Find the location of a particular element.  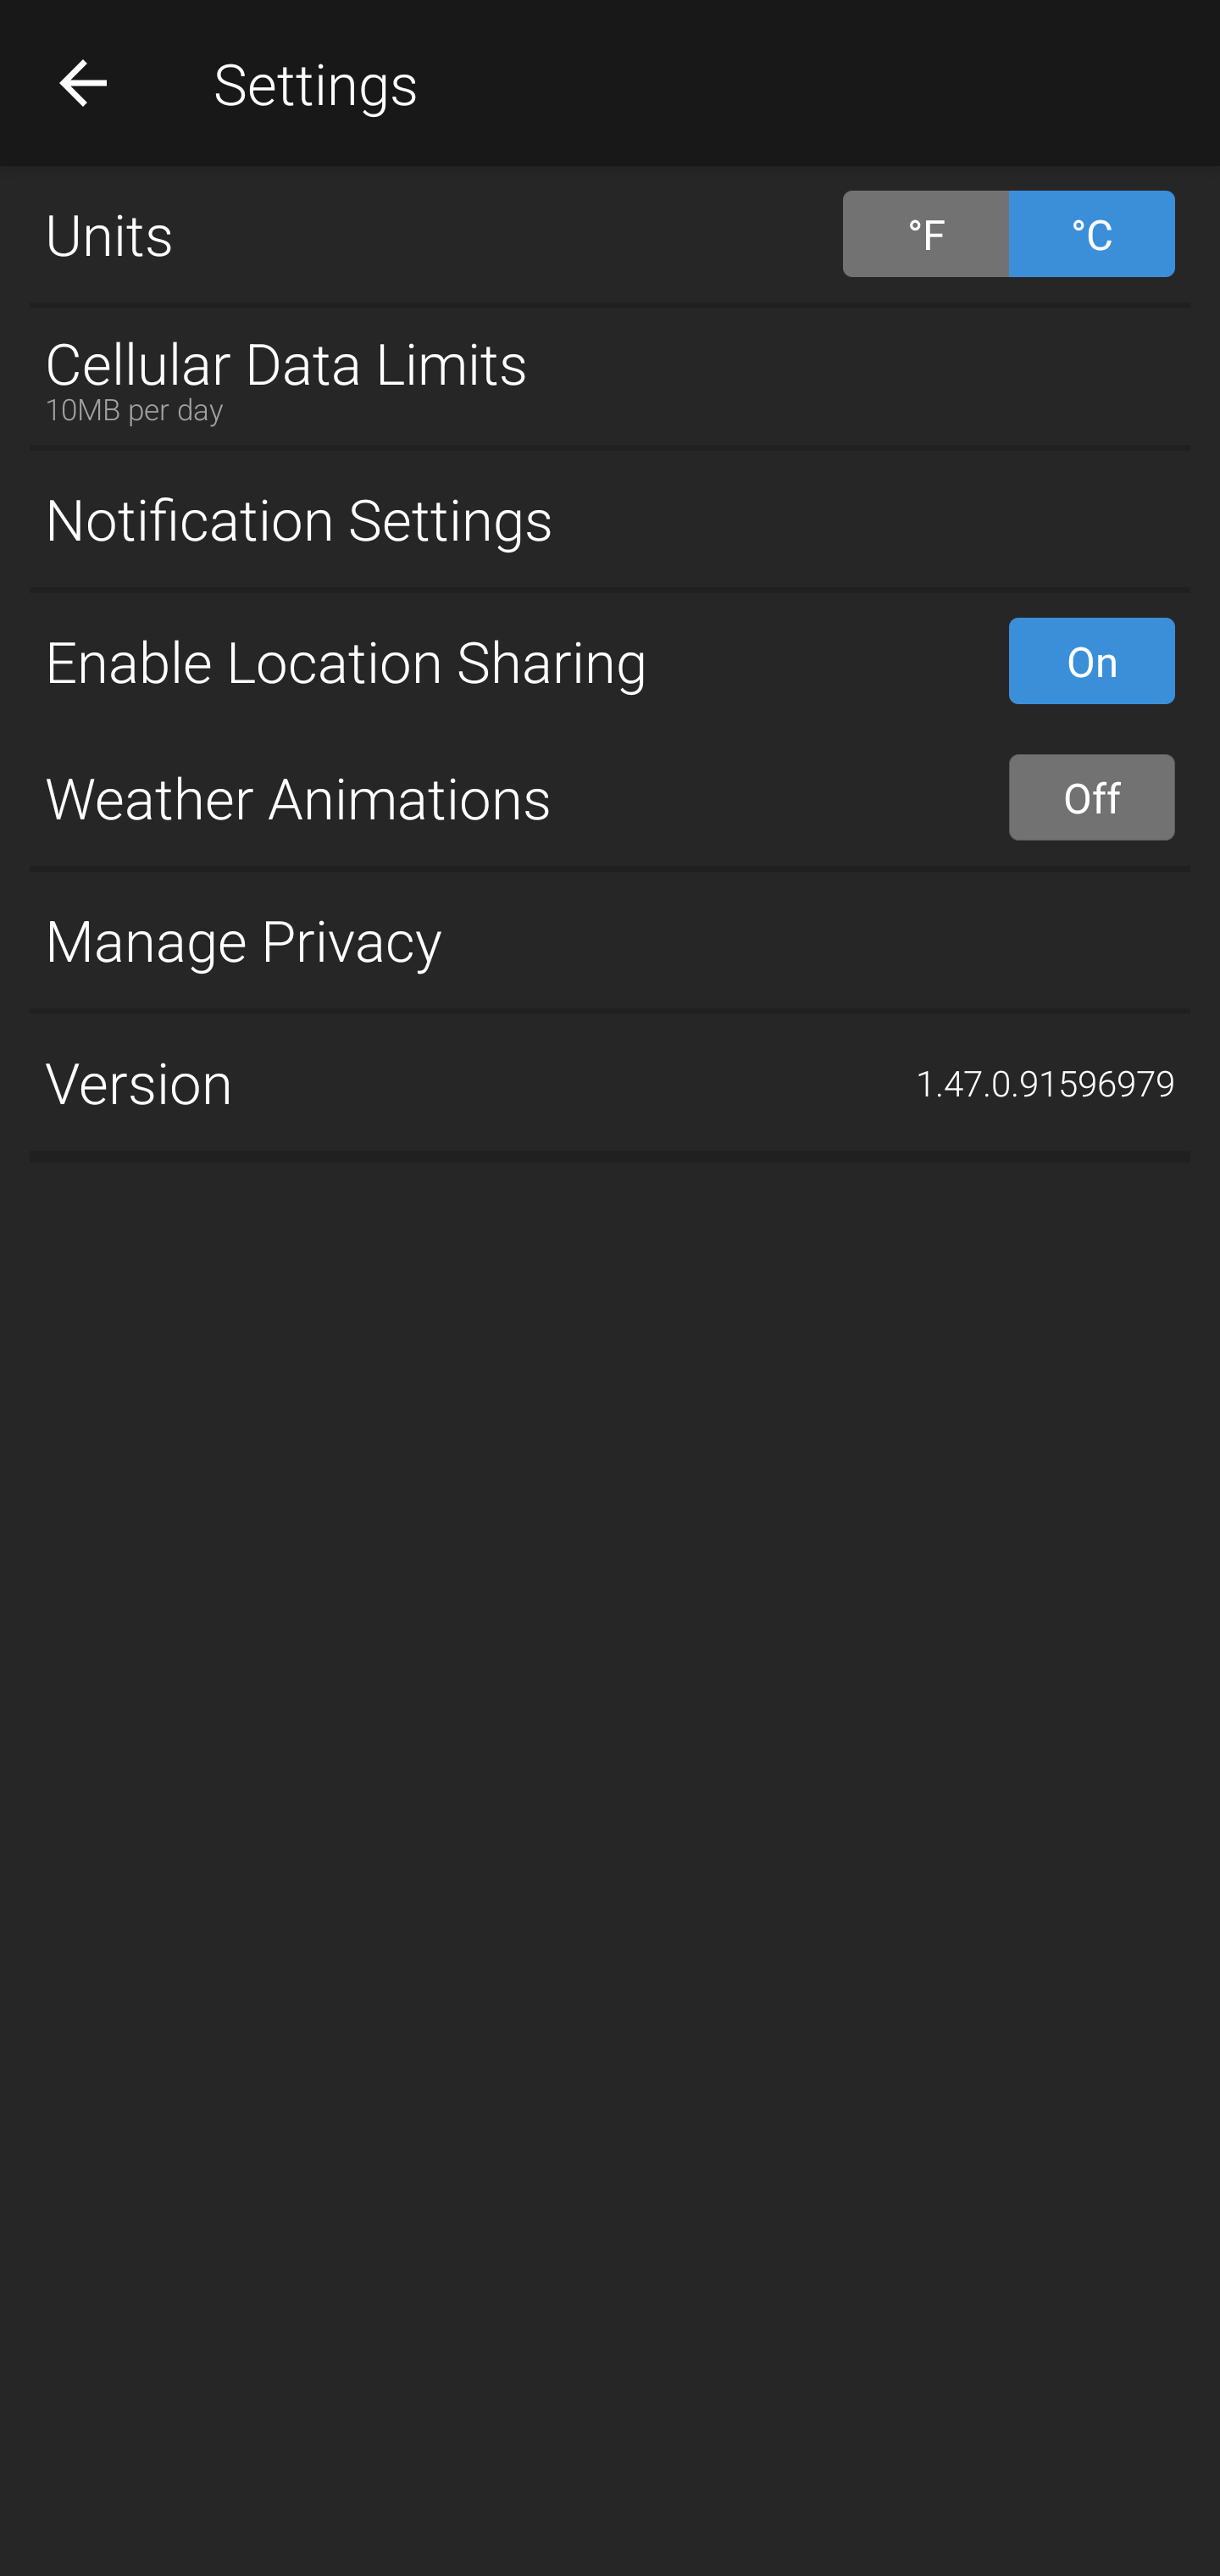

Weather Animations Off is located at coordinates (610, 797).